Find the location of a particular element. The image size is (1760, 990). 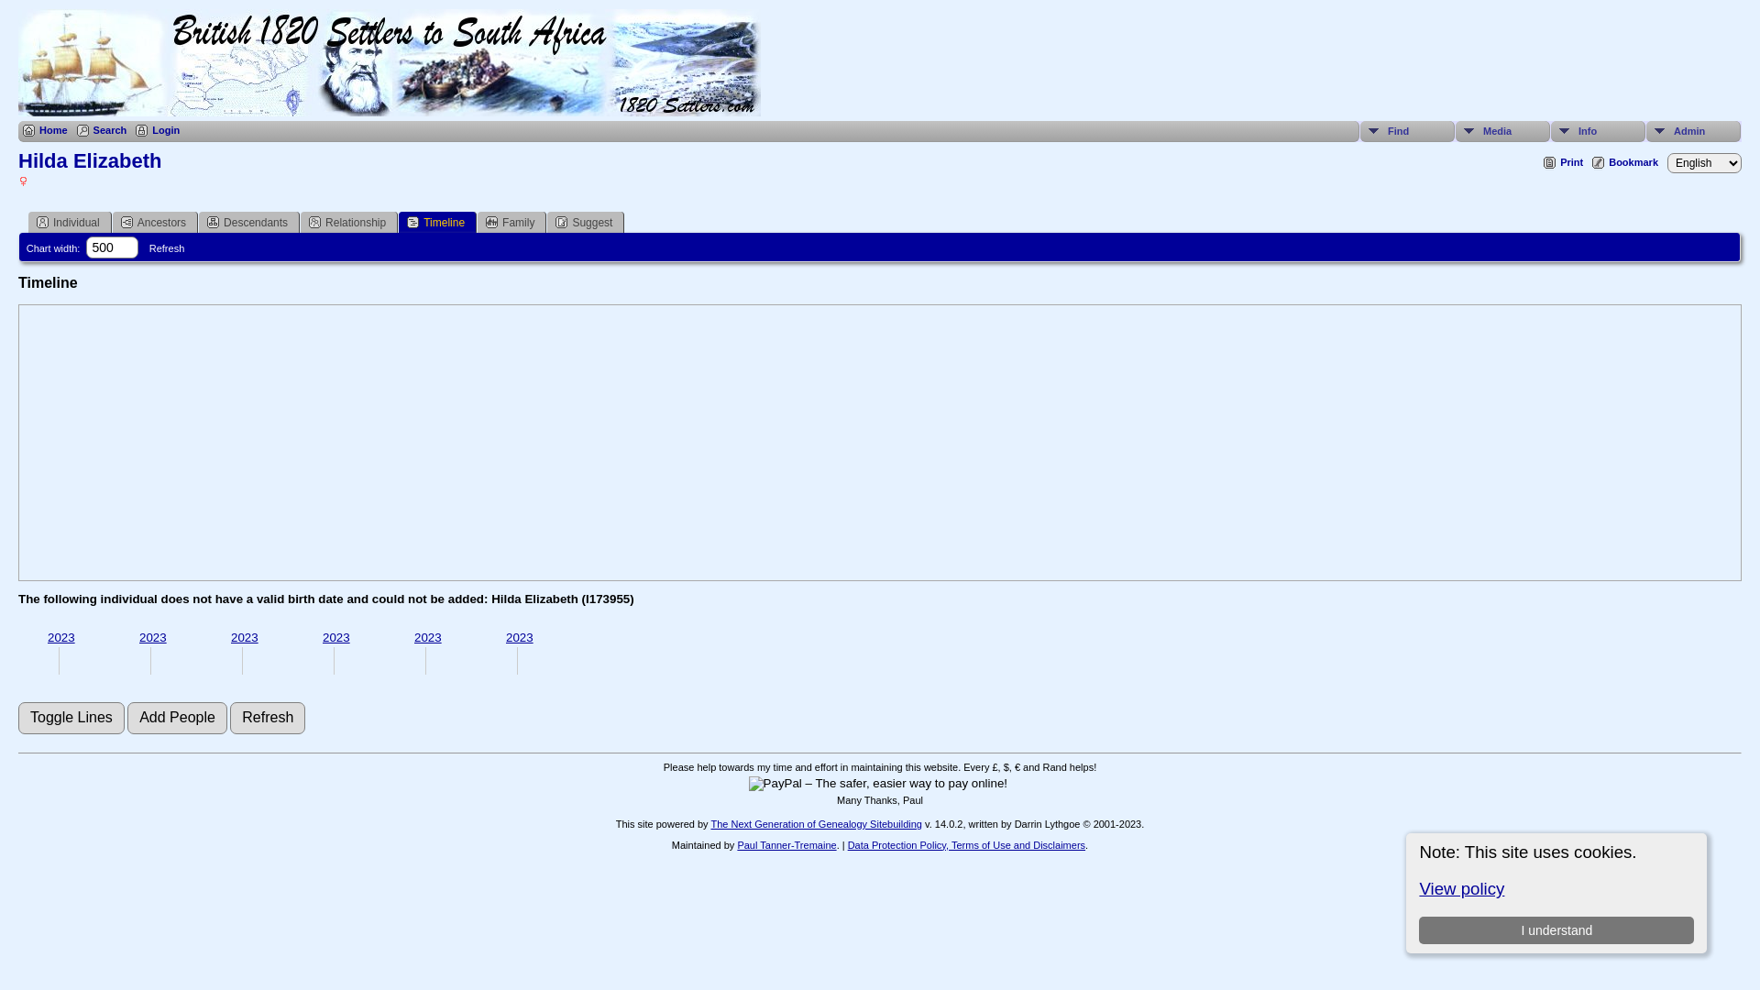

Toggle Lines is located at coordinates (71, 719).